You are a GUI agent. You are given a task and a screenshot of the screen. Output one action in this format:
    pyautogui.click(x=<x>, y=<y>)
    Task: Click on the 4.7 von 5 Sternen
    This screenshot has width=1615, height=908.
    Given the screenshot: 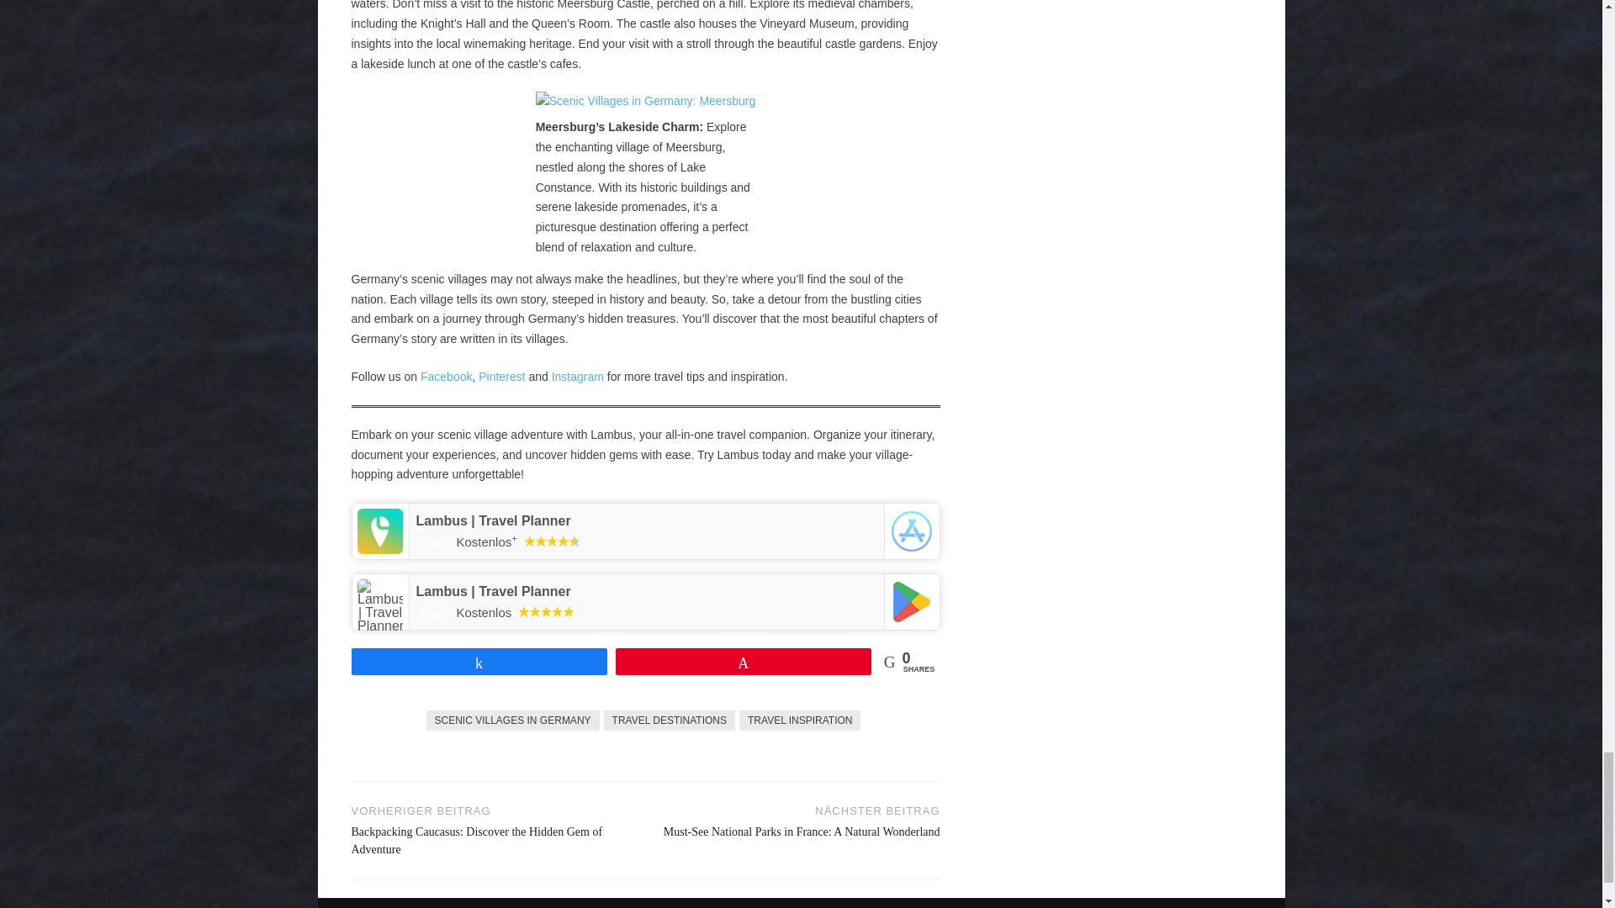 What is the action you would take?
    pyautogui.click(x=552, y=541)
    